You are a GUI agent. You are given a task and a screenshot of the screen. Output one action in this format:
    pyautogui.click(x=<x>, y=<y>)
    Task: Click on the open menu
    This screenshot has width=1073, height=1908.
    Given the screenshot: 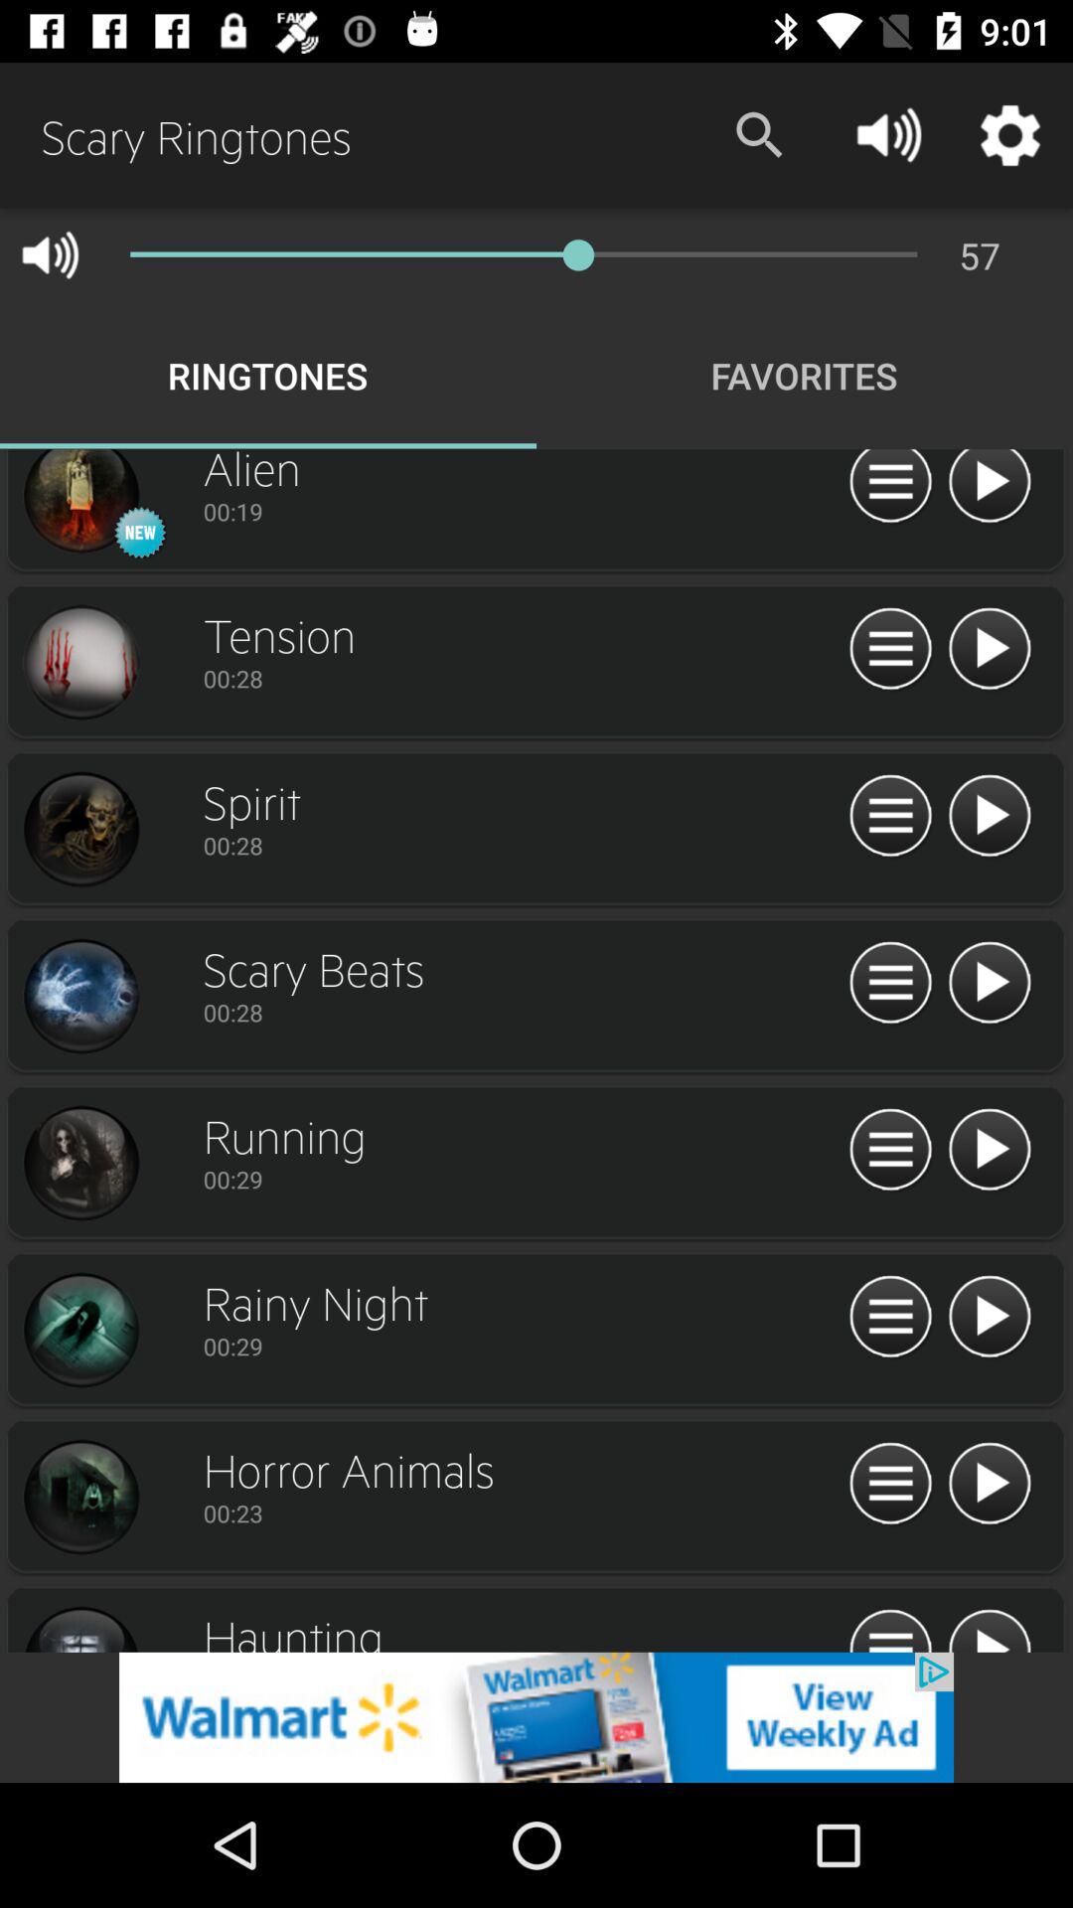 What is the action you would take?
    pyautogui.click(x=890, y=1485)
    